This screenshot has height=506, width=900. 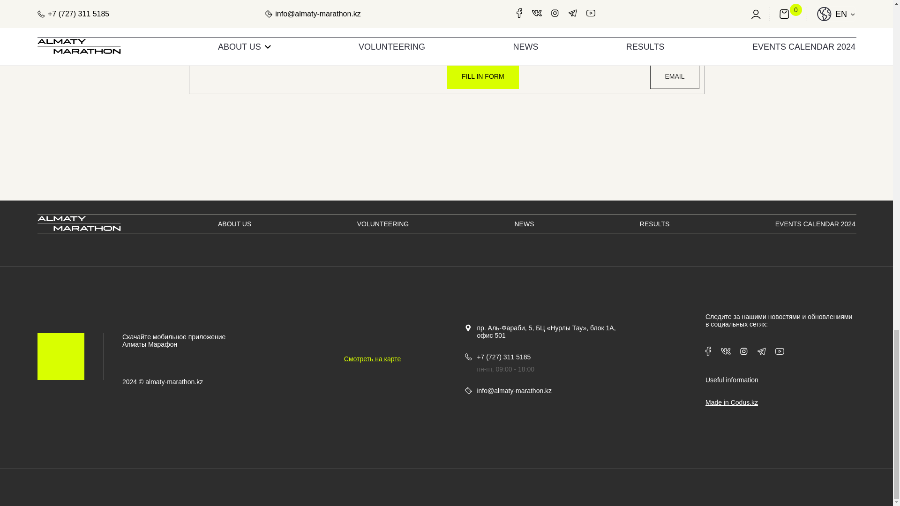 What do you see at coordinates (234, 224) in the screenshot?
I see `ABOUT US` at bounding box center [234, 224].